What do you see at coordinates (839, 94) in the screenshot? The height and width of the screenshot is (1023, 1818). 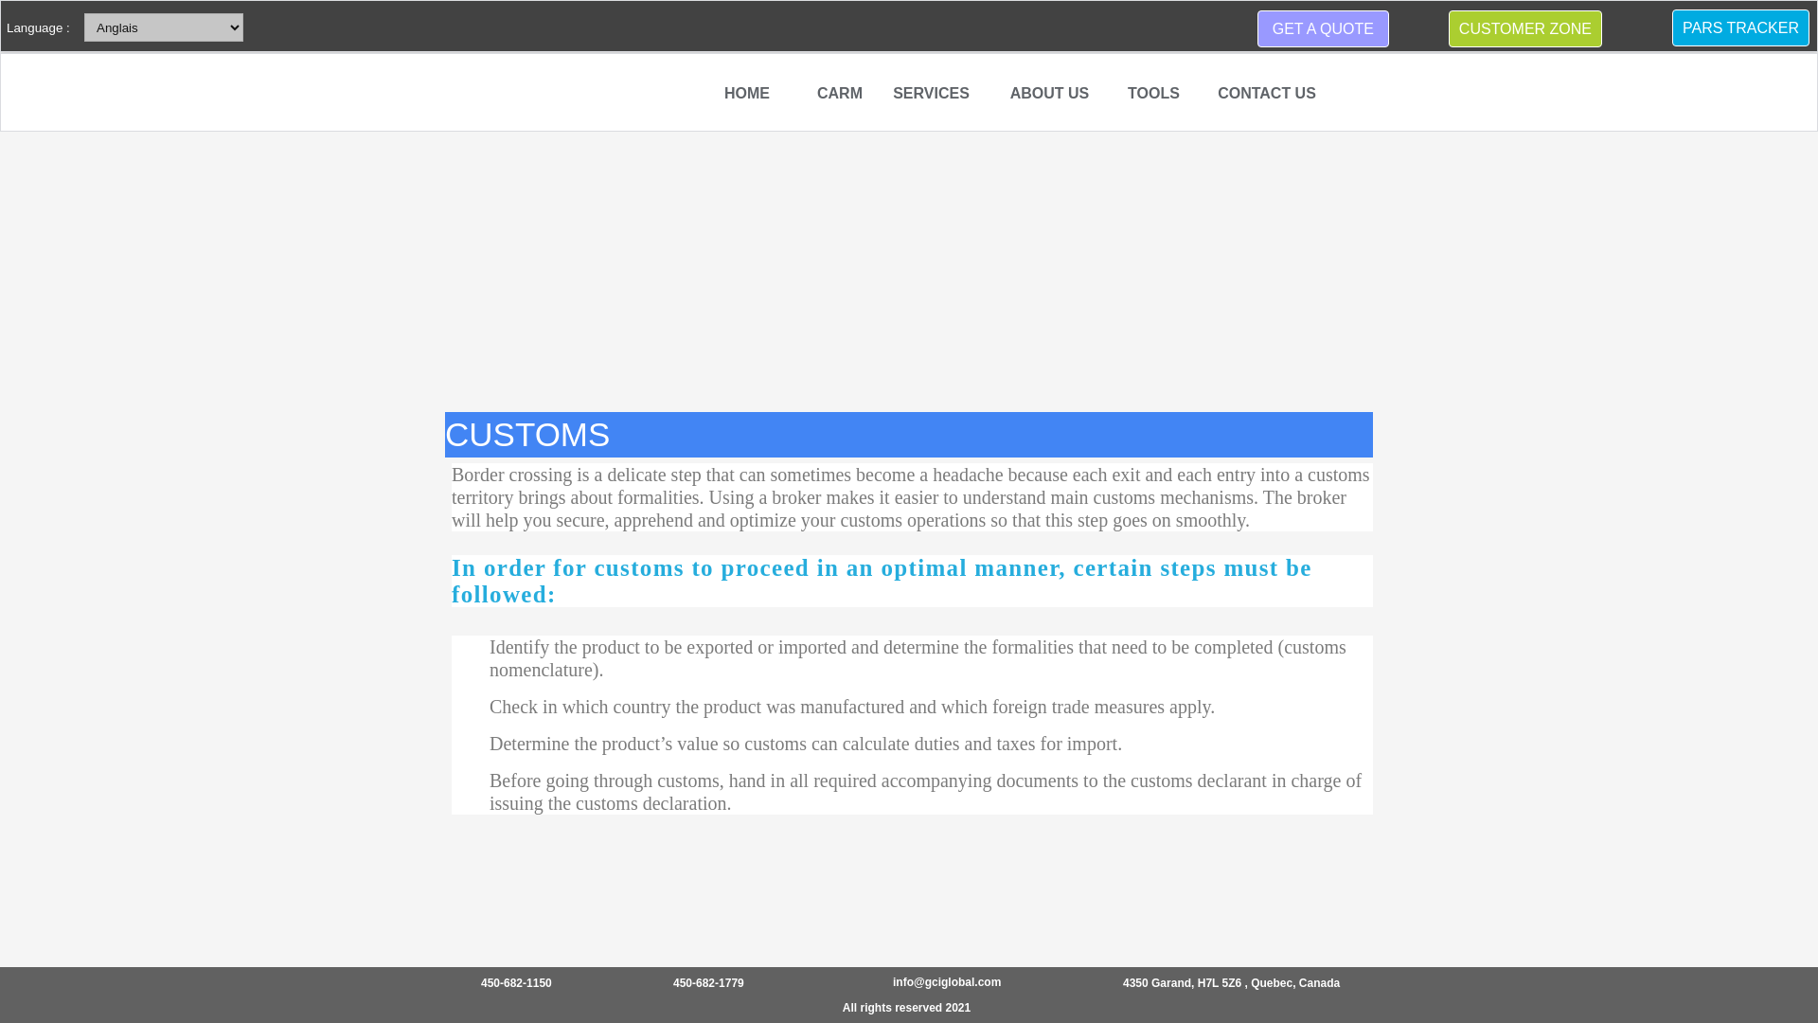 I see `CARM` at bounding box center [839, 94].